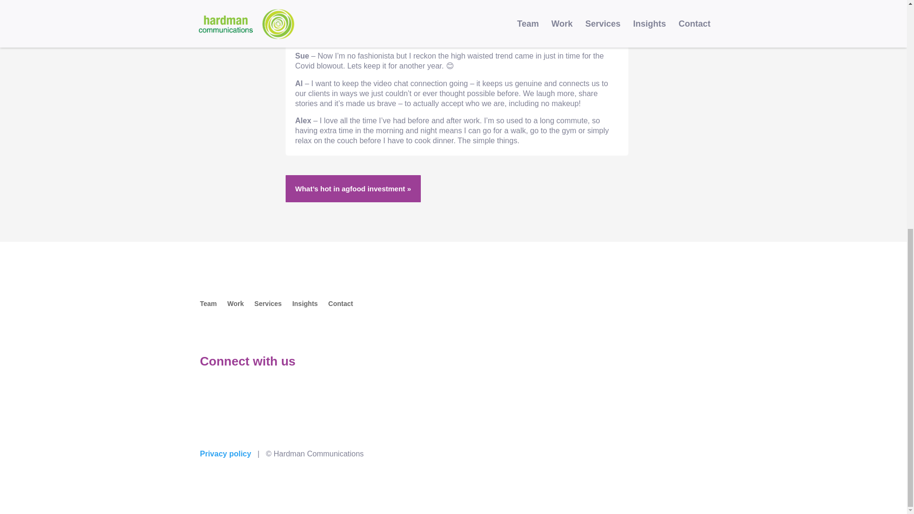  Describe the element at coordinates (265, 394) in the screenshot. I see `Follow on Instagram` at that location.